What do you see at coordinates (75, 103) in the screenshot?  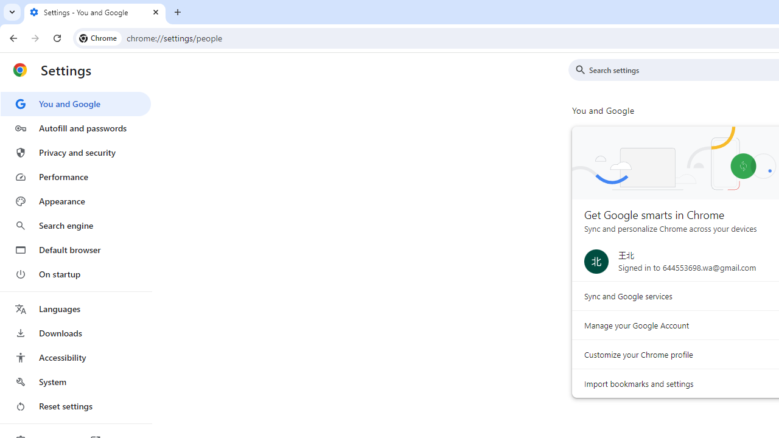 I see `You and Google` at bounding box center [75, 103].